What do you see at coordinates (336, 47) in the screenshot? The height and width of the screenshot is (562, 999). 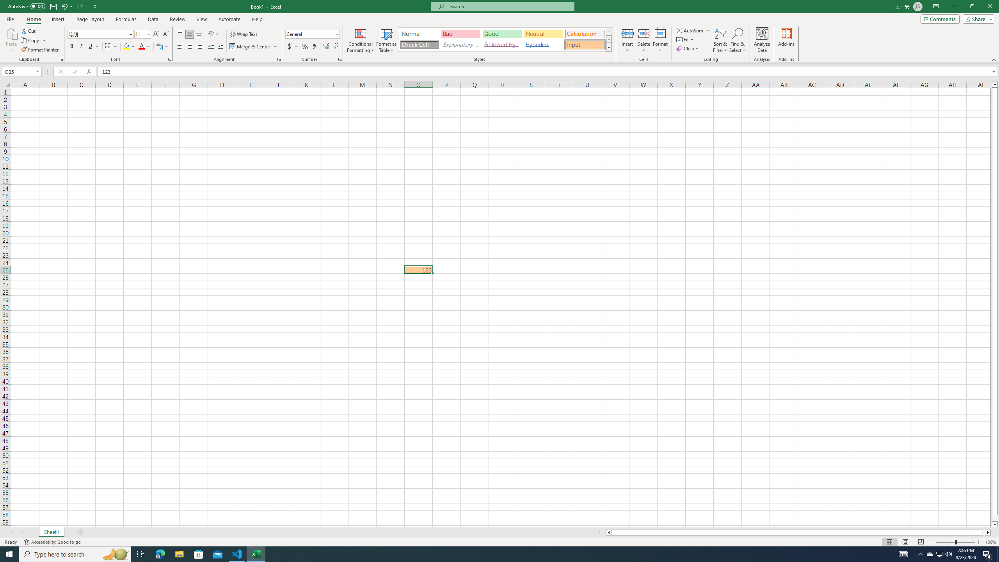 I see `Decrease Decimal` at bounding box center [336, 47].